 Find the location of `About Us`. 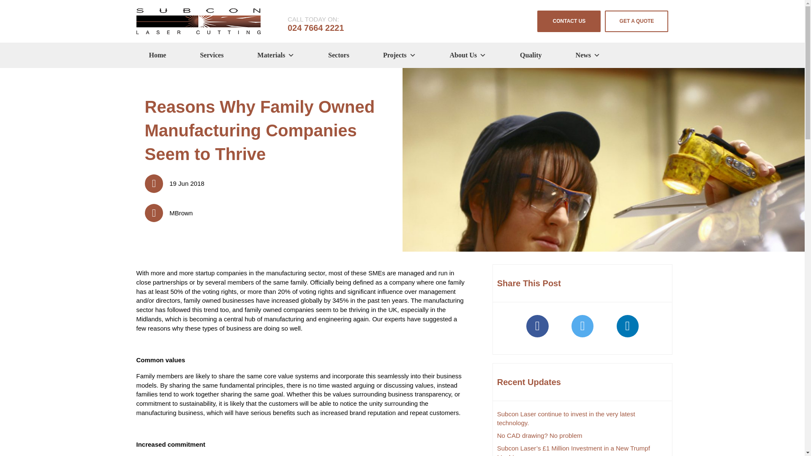

About Us is located at coordinates (468, 55).